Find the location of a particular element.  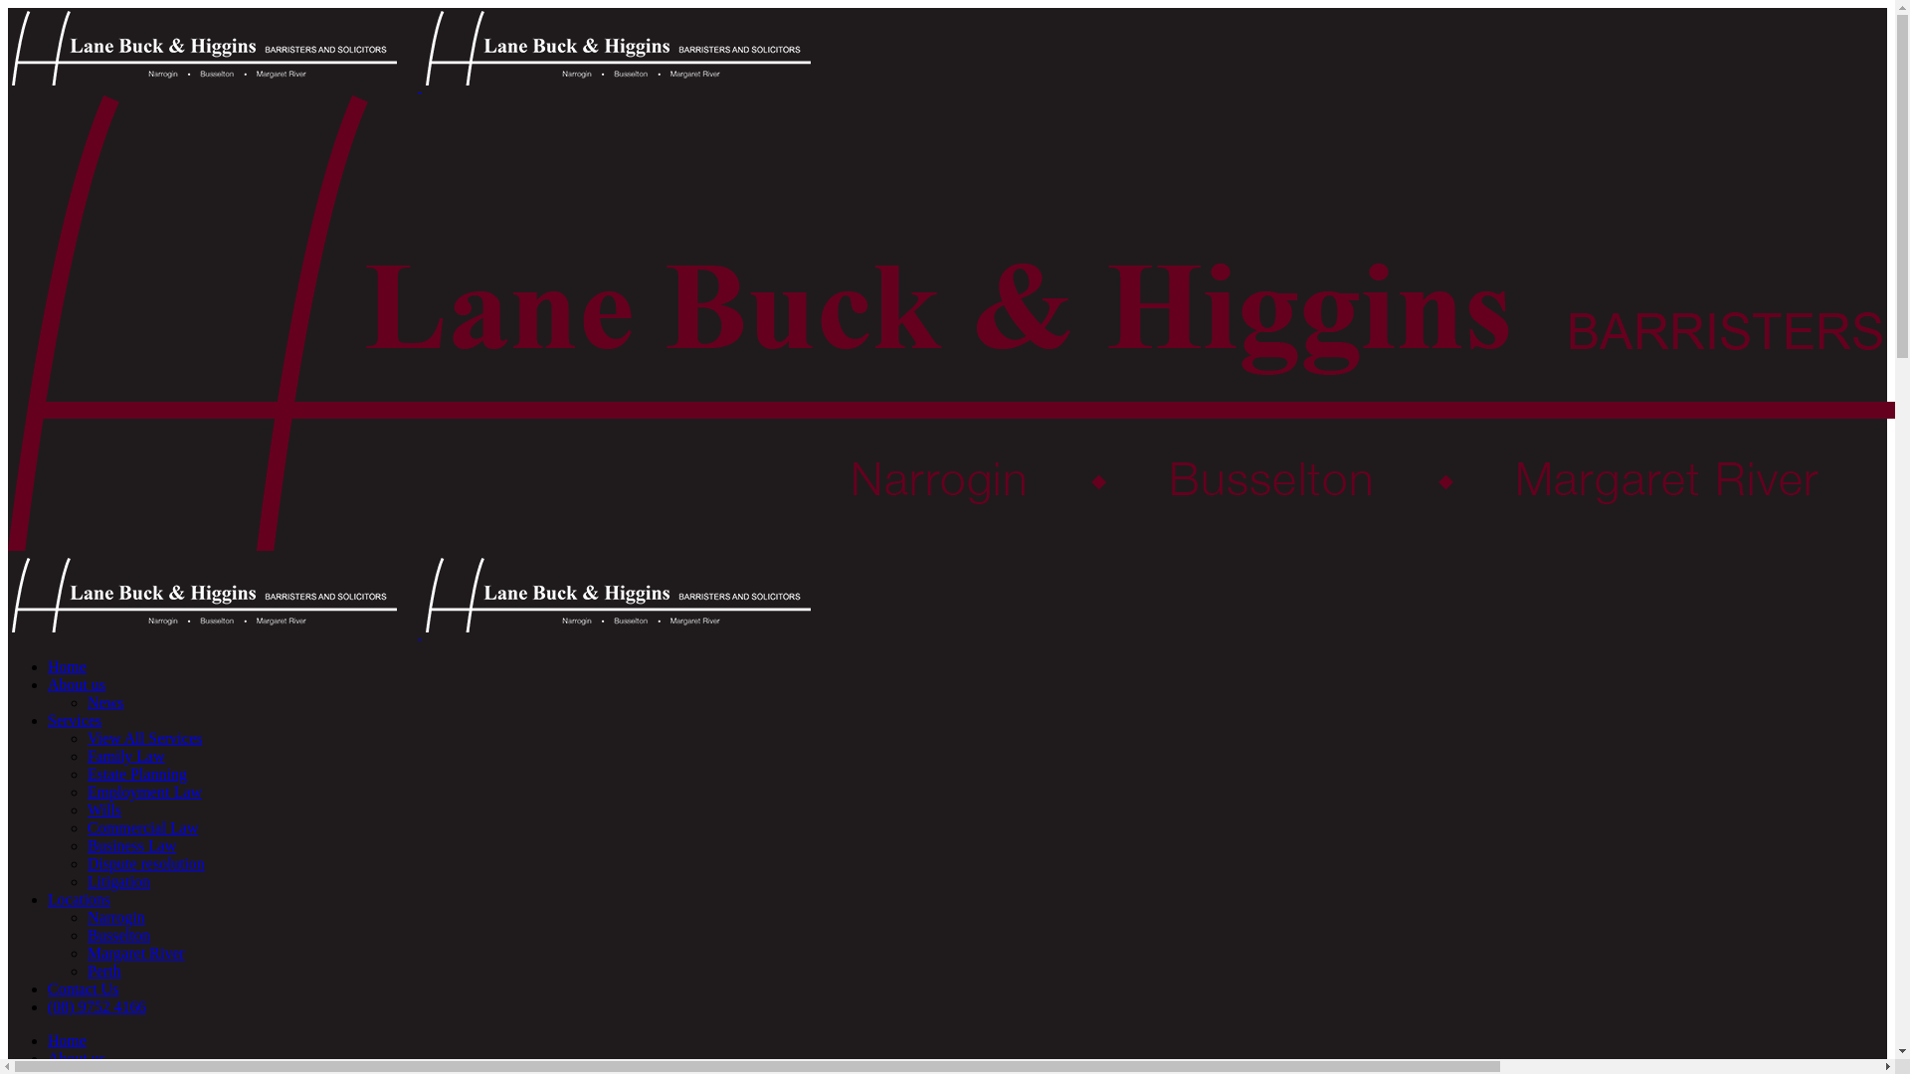

Family Law is located at coordinates (126, 756).